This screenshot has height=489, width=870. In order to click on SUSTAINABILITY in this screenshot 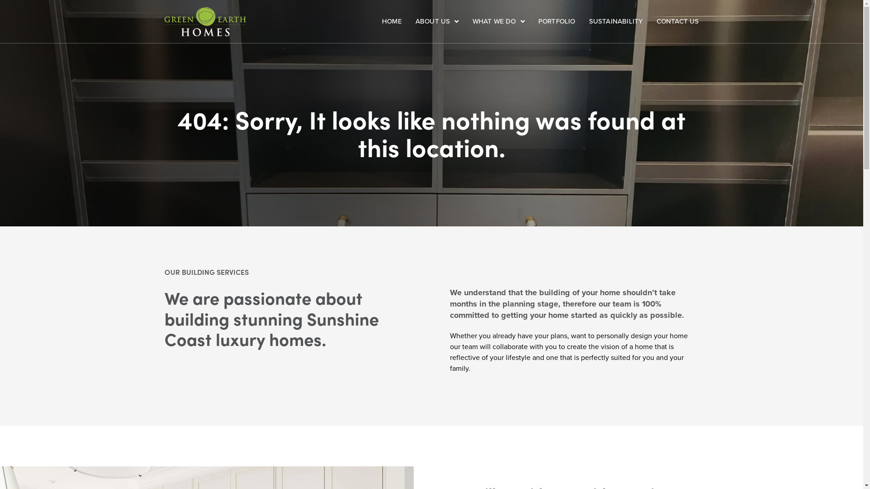, I will do `click(616, 22)`.